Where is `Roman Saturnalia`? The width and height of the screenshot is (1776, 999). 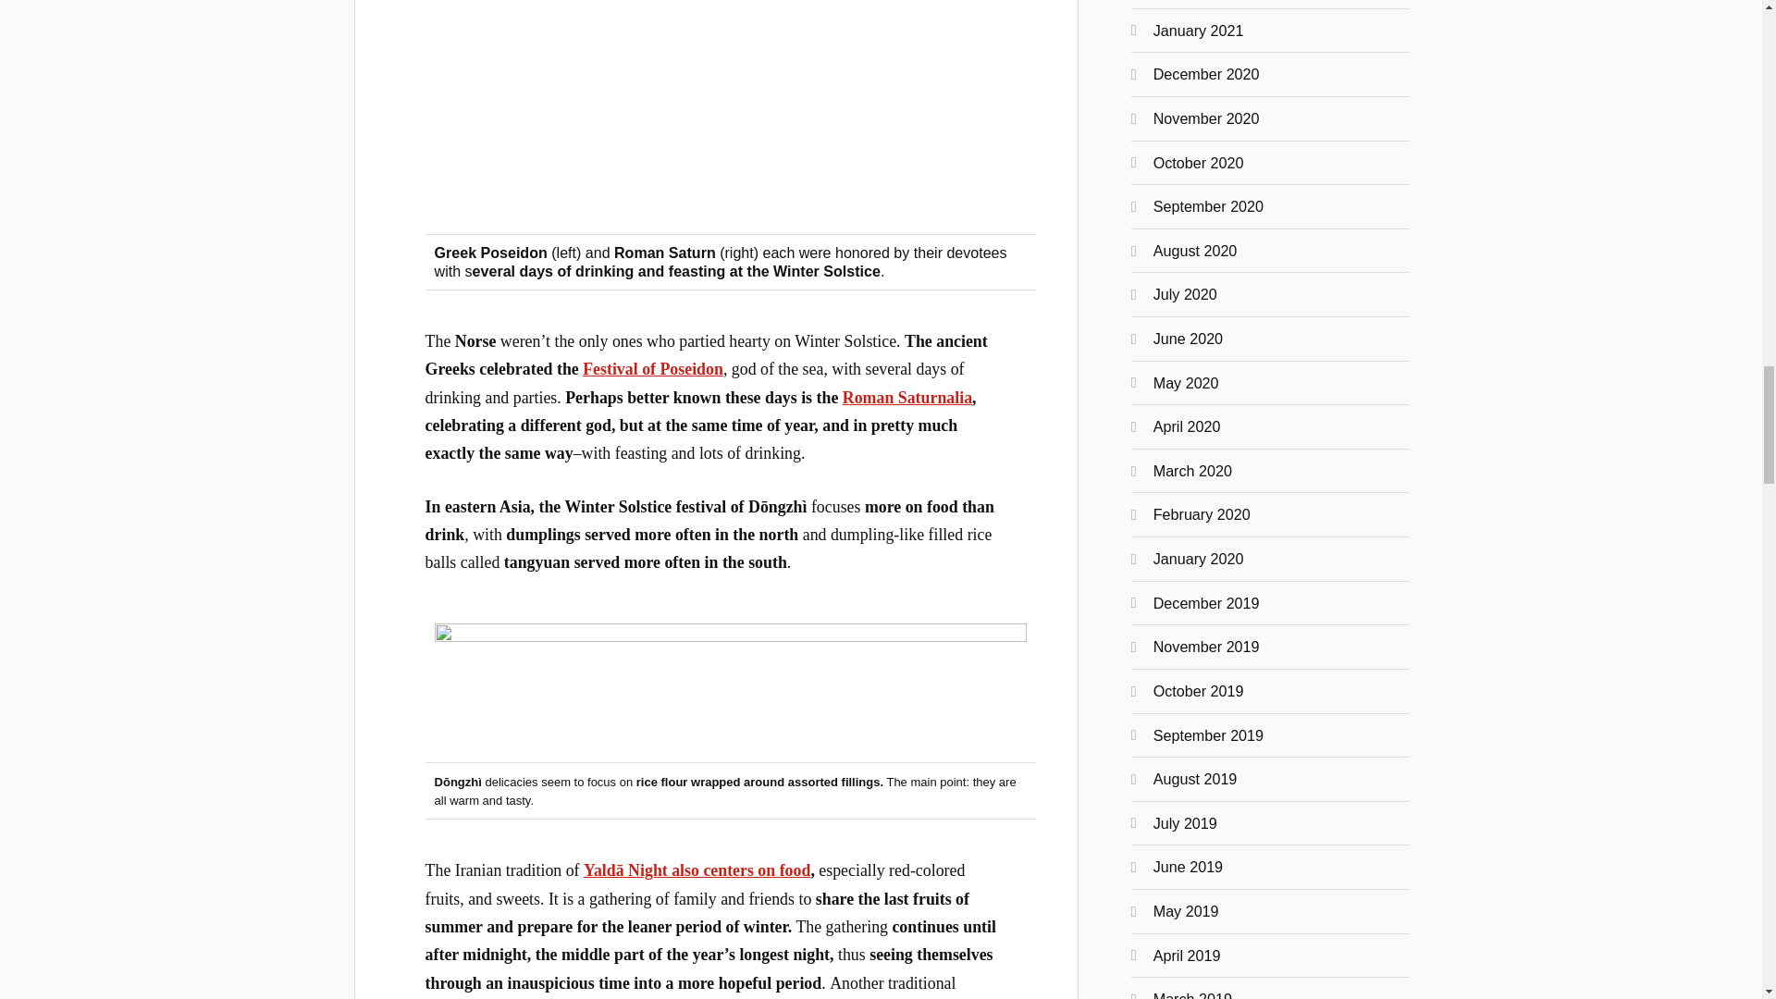
Roman Saturnalia is located at coordinates (906, 398).